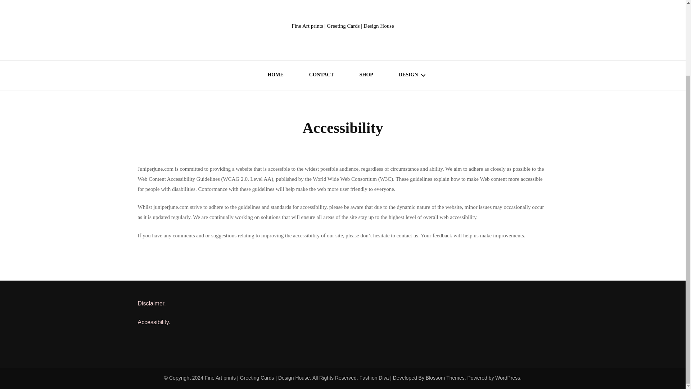 This screenshot has height=389, width=691. What do you see at coordinates (409, 236) in the screenshot?
I see `contact us.` at bounding box center [409, 236].